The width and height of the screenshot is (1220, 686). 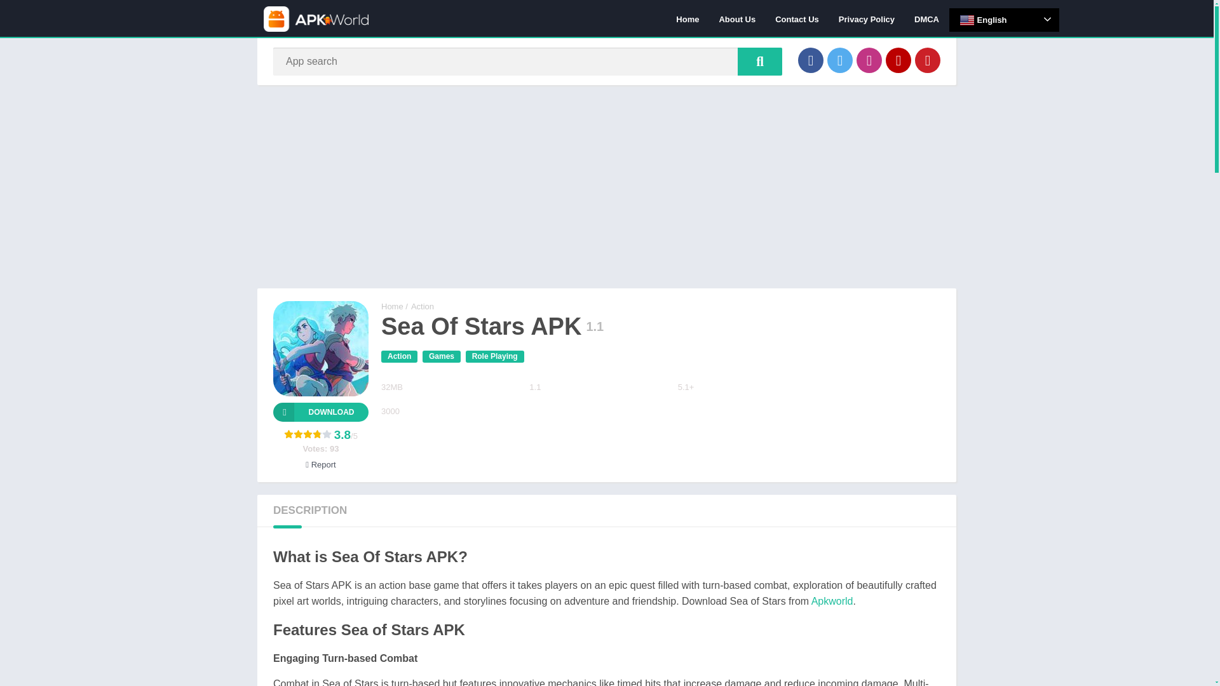 I want to click on Download, so click(x=320, y=412).